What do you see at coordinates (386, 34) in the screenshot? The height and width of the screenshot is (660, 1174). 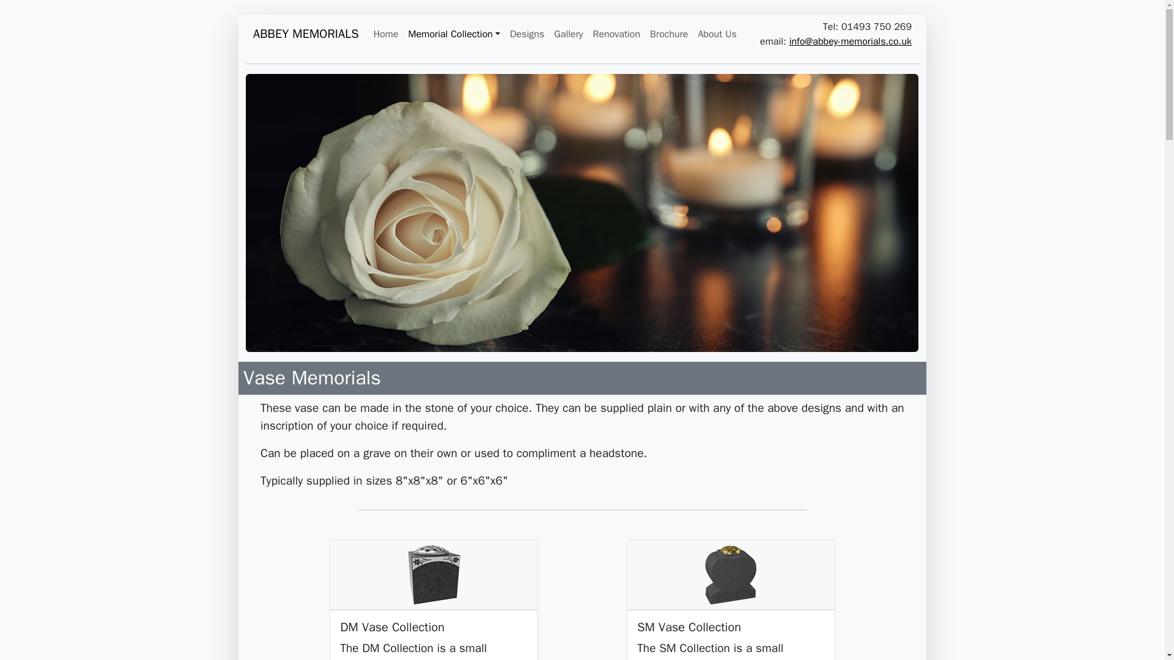 I see `Home` at bounding box center [386, 34].